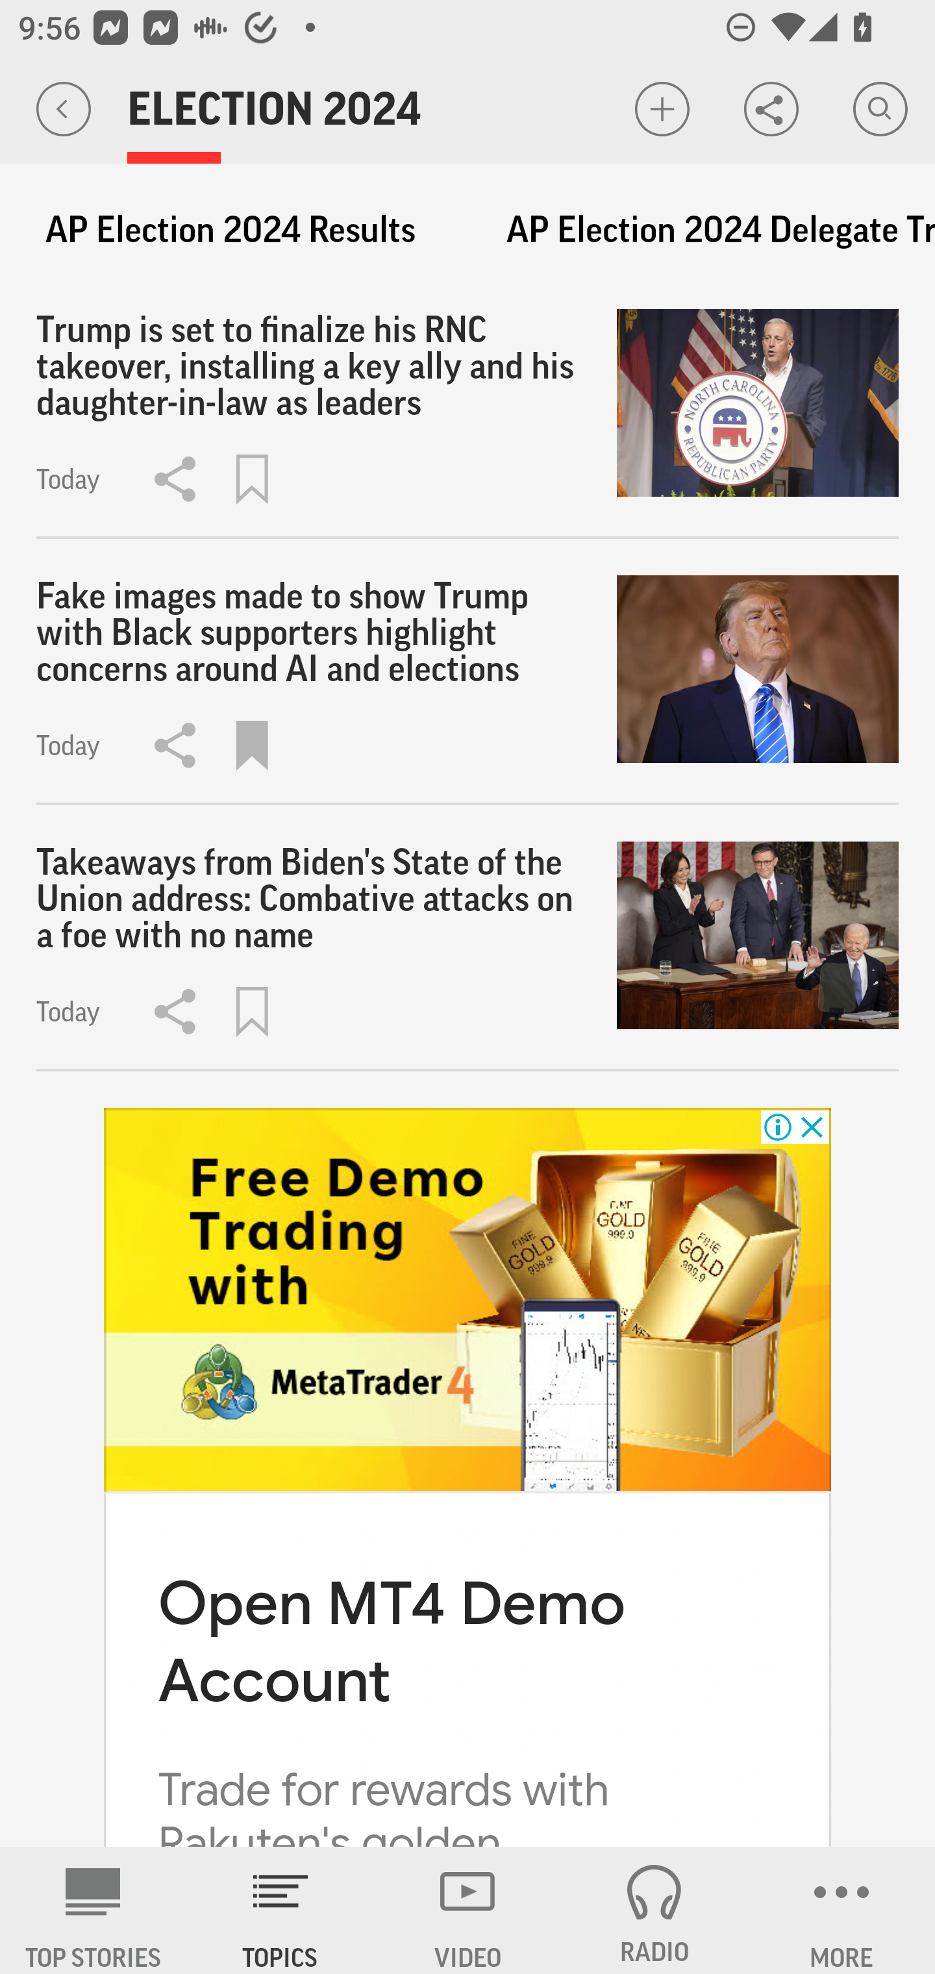 Image resolution: width=935 pixels, height=1974 pixels. I want to click on AP Election 2024 Delegate Tracker, so click(709, 230).